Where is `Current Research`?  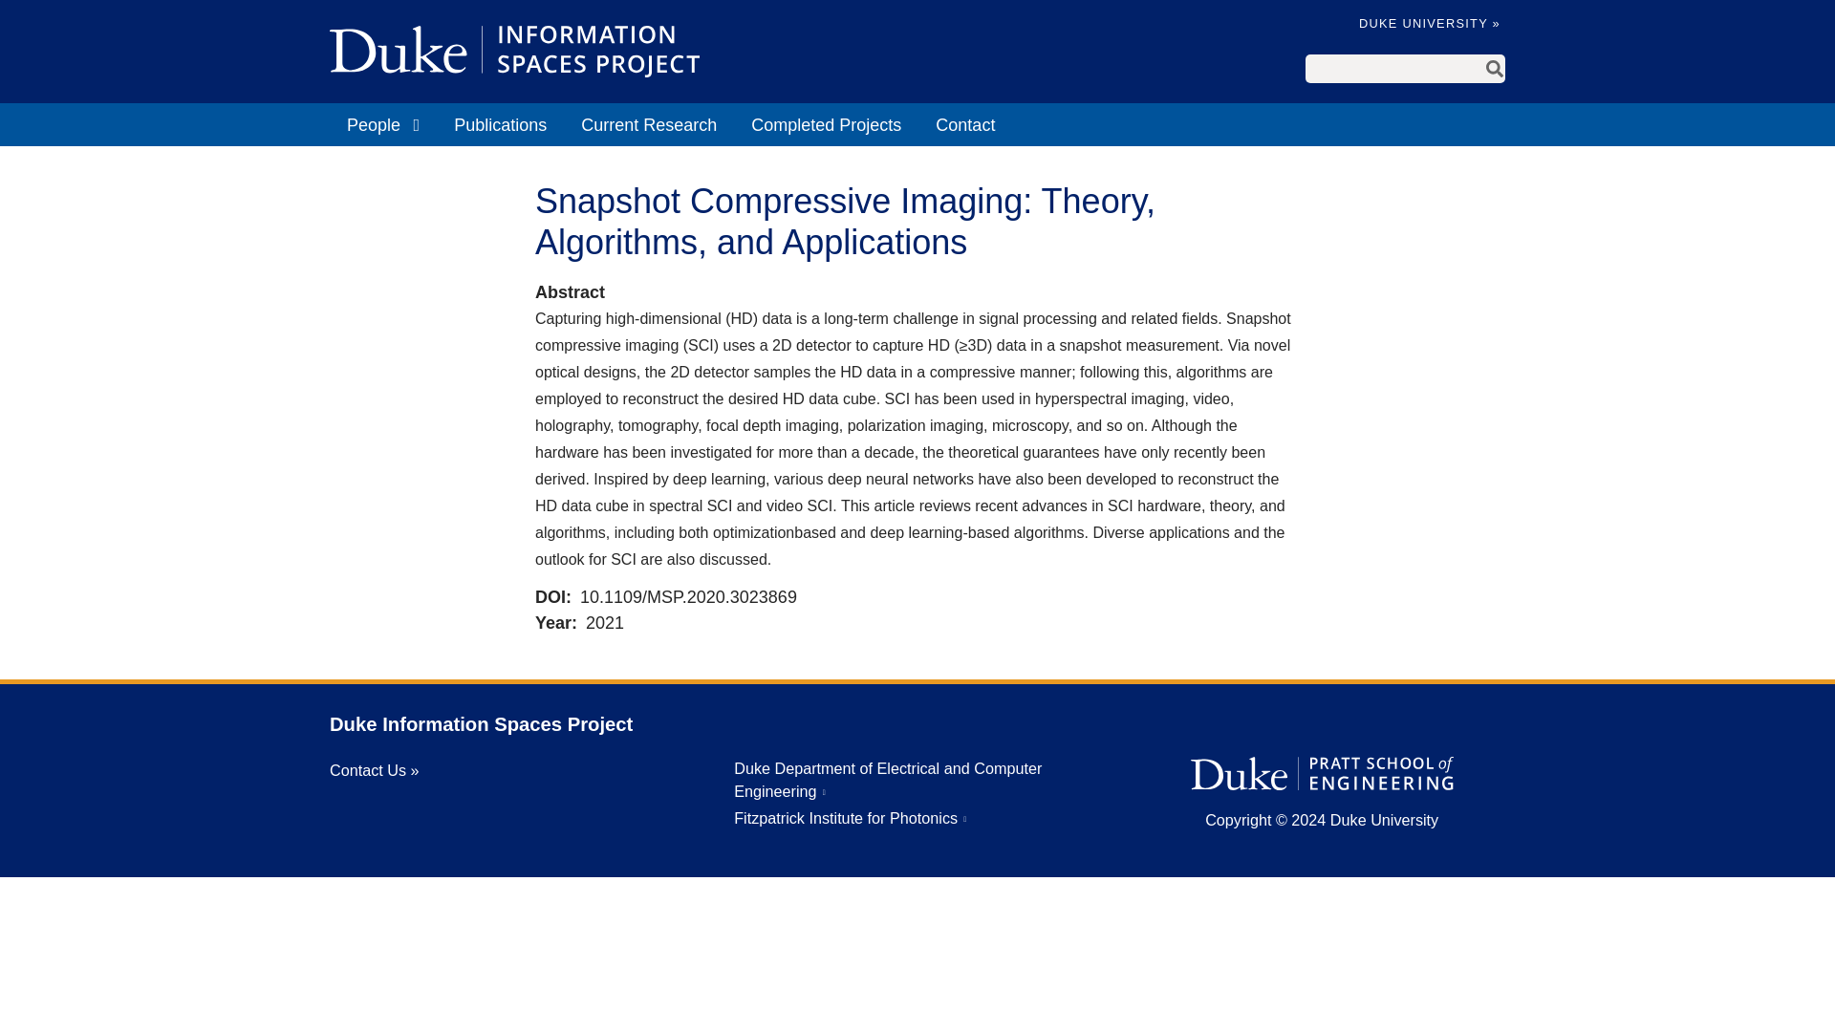 Current Research is located at coordinates (648, 124).